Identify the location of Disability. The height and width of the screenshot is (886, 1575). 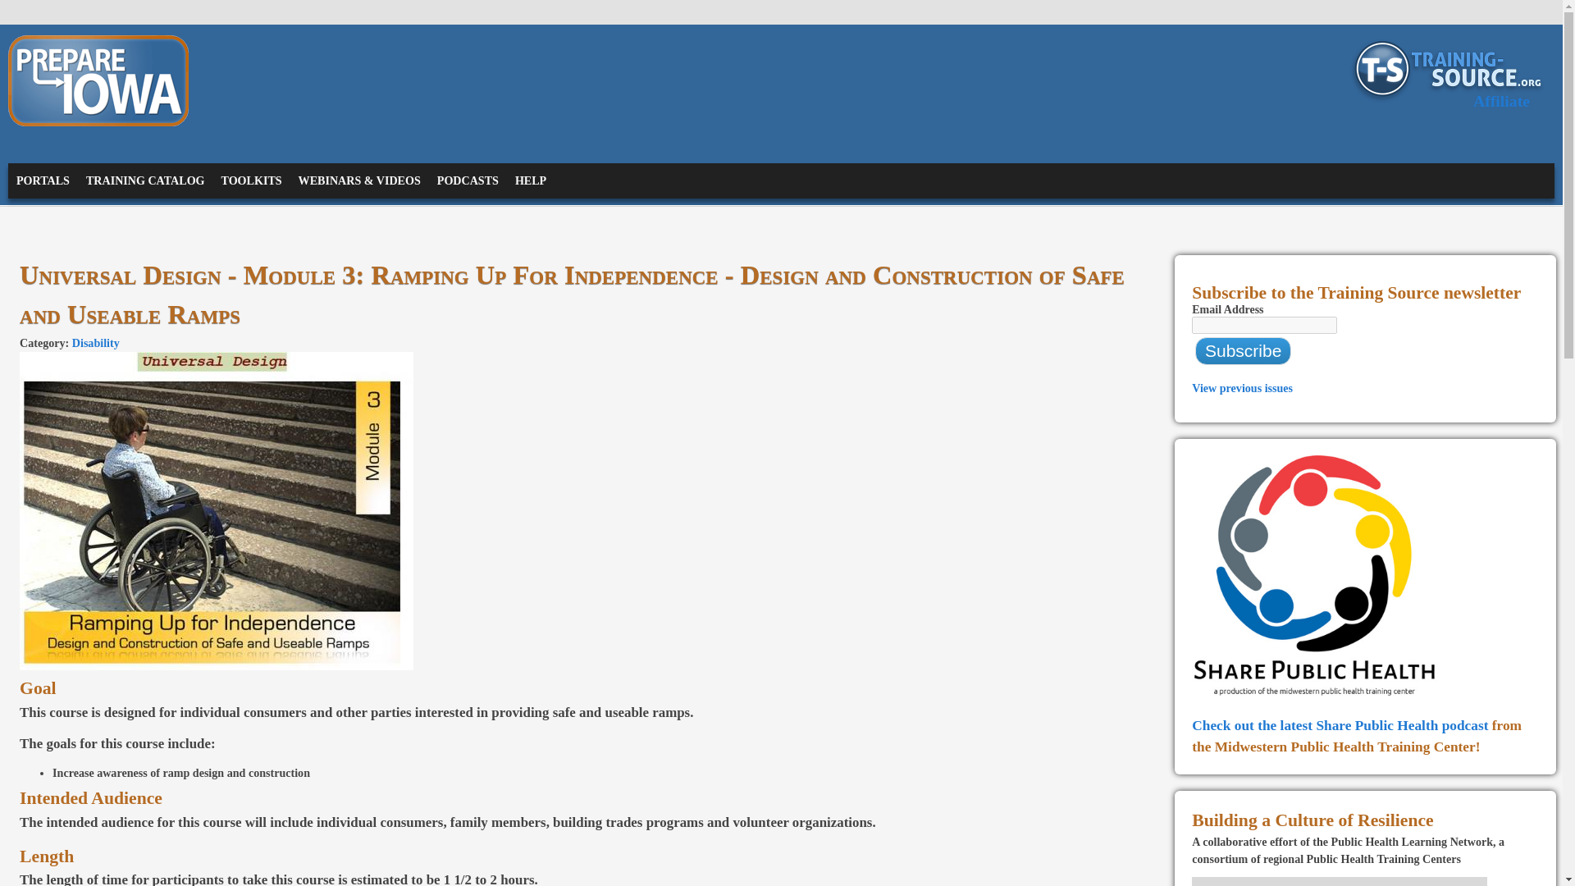
(95, 343).